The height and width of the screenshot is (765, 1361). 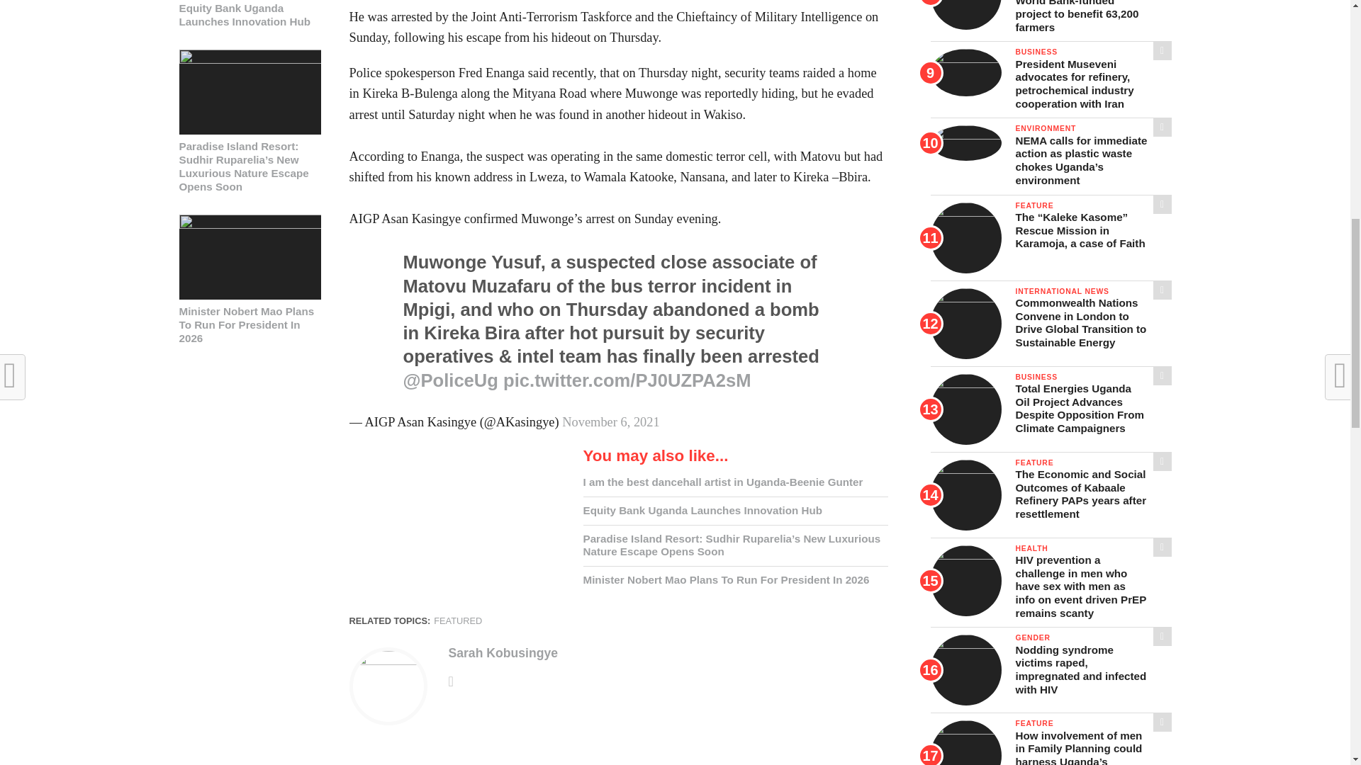 I want to click on Minister Nobert Mao Plans To Run For President In 2026, so click(x=249, y=225).